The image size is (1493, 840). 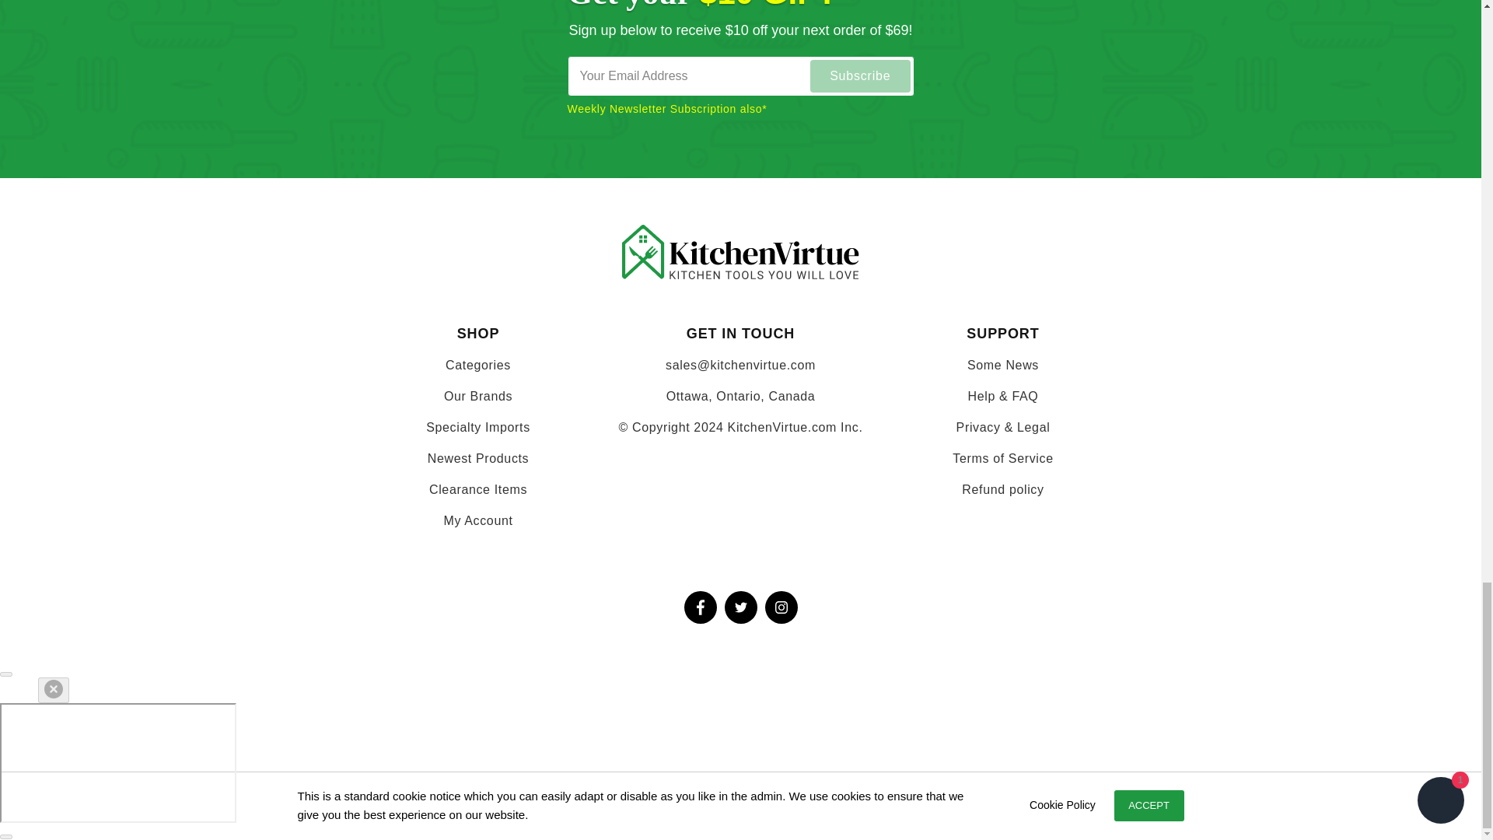 What do you see at coordinates (860, 75) in the screenshot?
I see `Subscribe` at bounding box center [860, 75].